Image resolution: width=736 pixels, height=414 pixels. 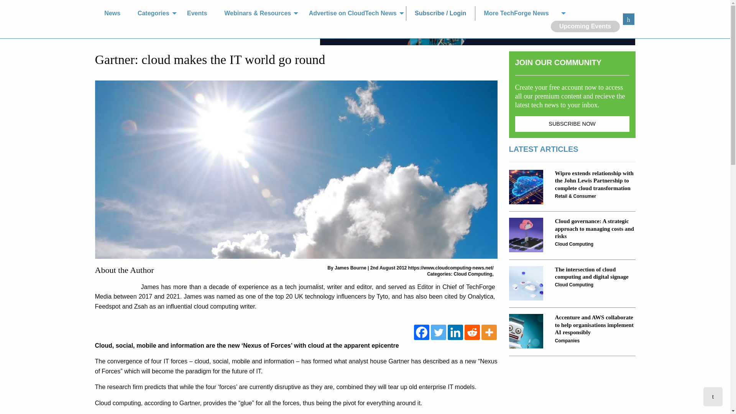 What do you see at coordinates (350, 268) in the screenshot?
I see `Posts by James Bourne` at bounding box center [350, 268].